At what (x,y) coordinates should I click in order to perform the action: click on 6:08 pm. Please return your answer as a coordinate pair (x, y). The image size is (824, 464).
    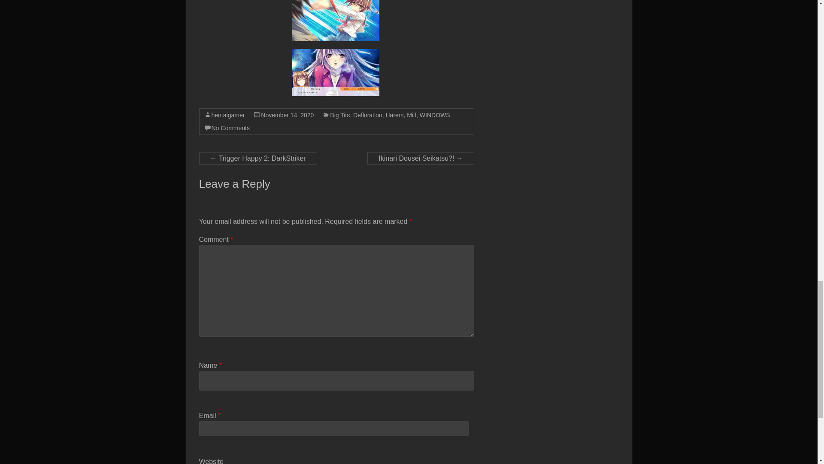
    Looking at the image, I should click on (288, 115).